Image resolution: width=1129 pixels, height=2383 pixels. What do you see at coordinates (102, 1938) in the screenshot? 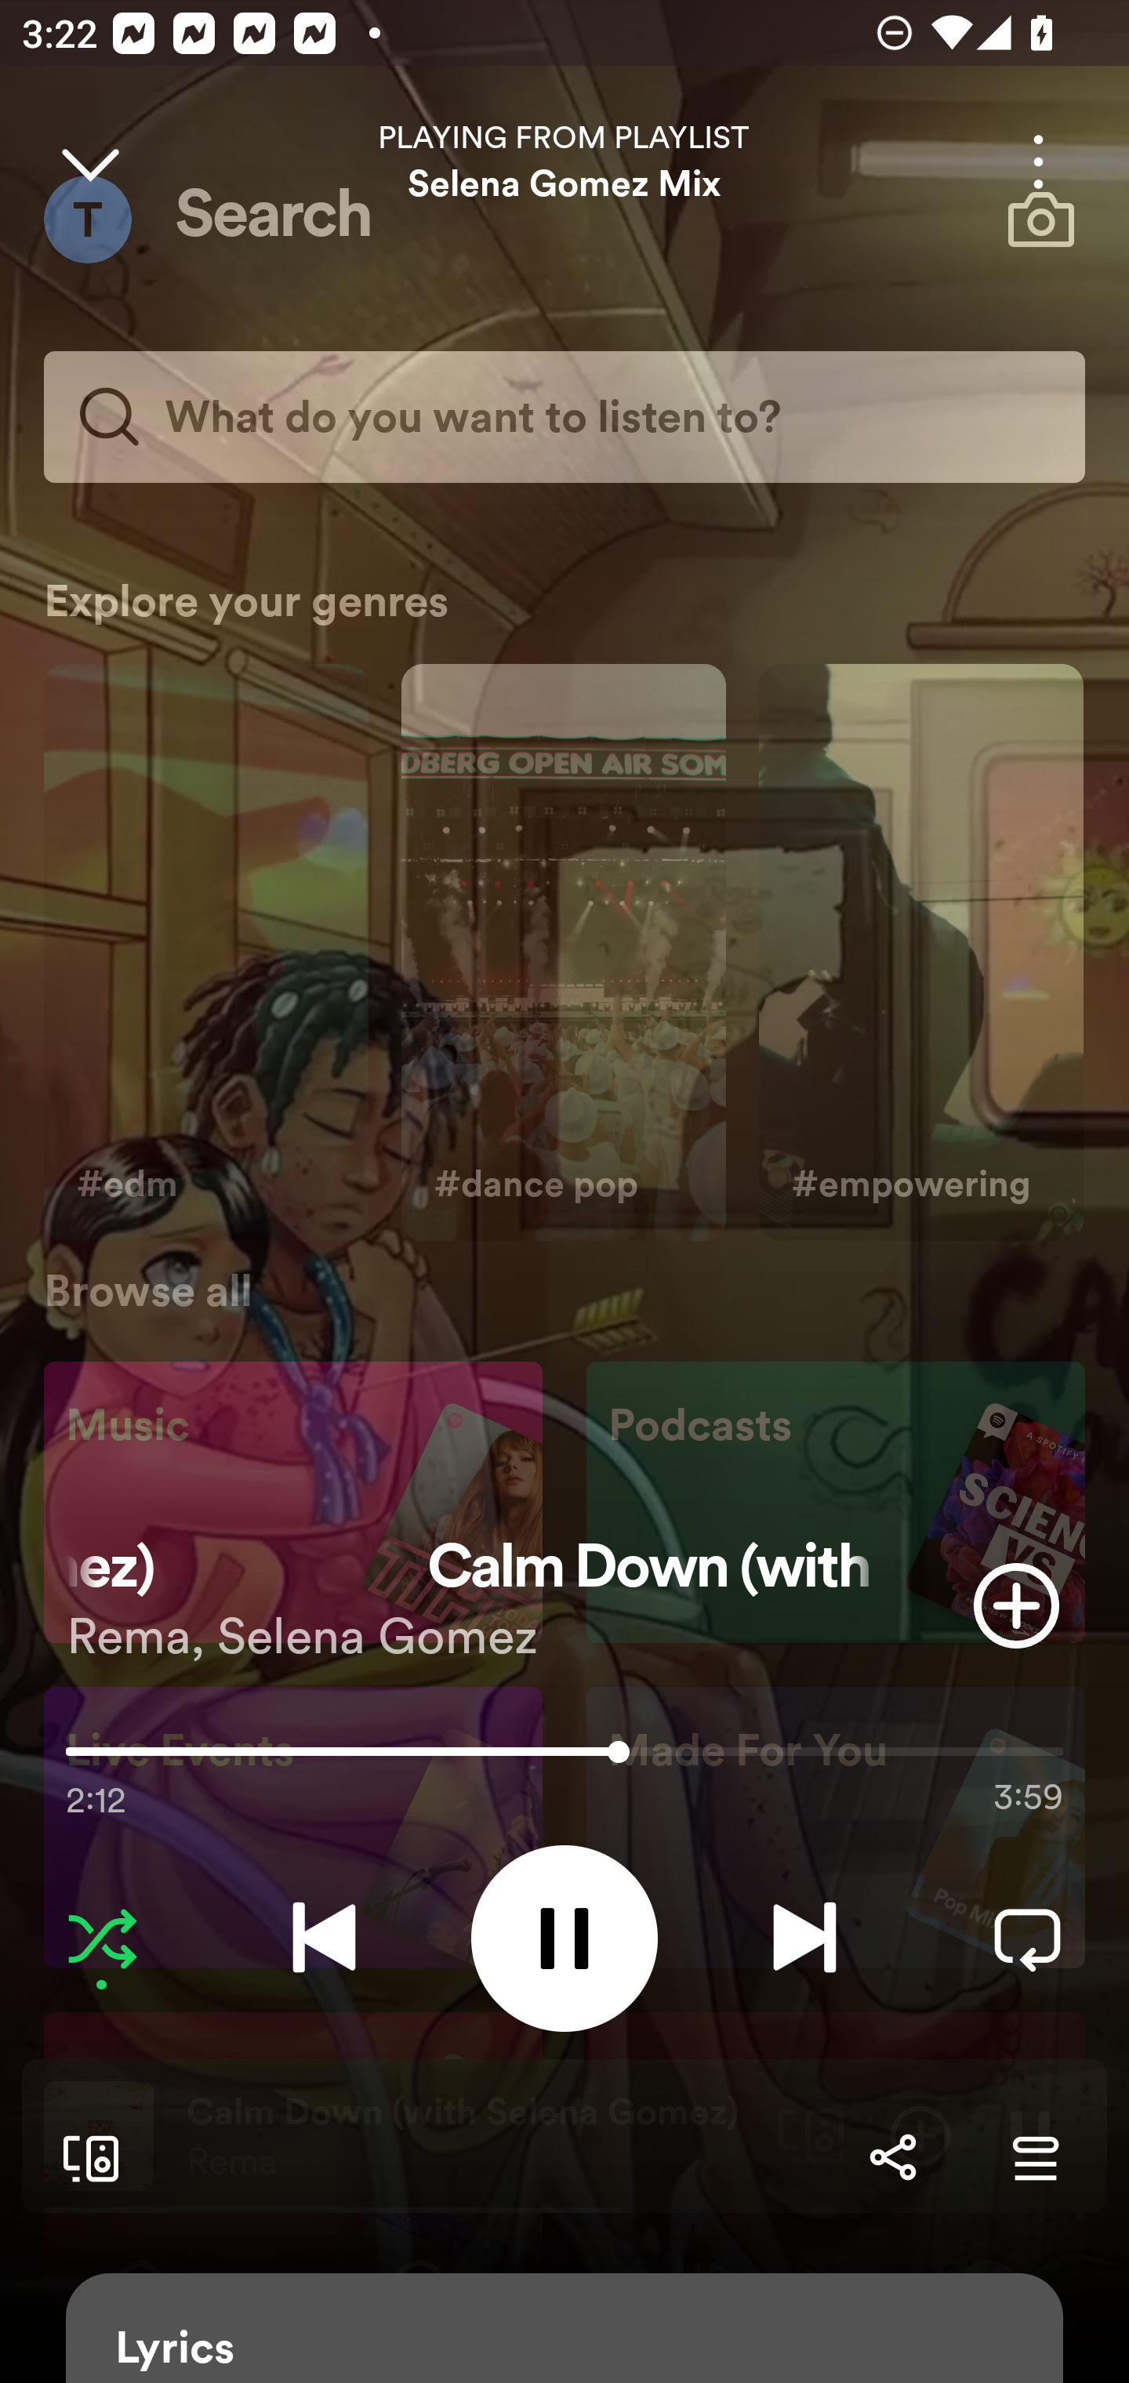
I see `Stop shuffling tracks` at bounding box center [102, 1938].